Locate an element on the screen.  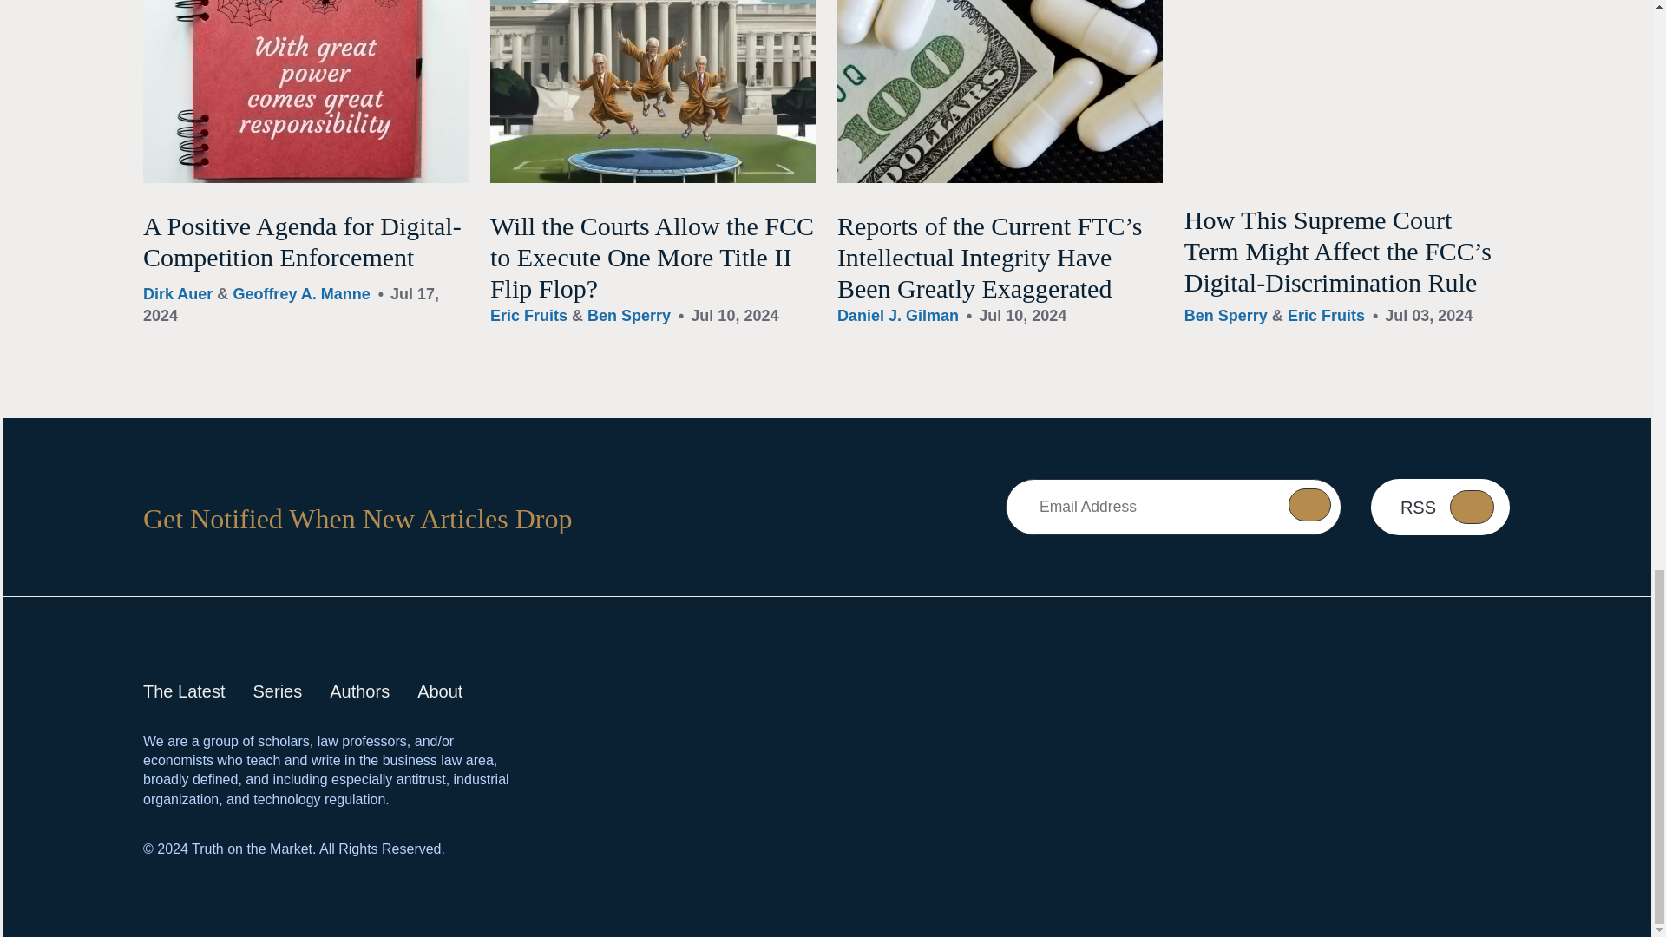
Dirk Auer is located at coordinates (178, 293).